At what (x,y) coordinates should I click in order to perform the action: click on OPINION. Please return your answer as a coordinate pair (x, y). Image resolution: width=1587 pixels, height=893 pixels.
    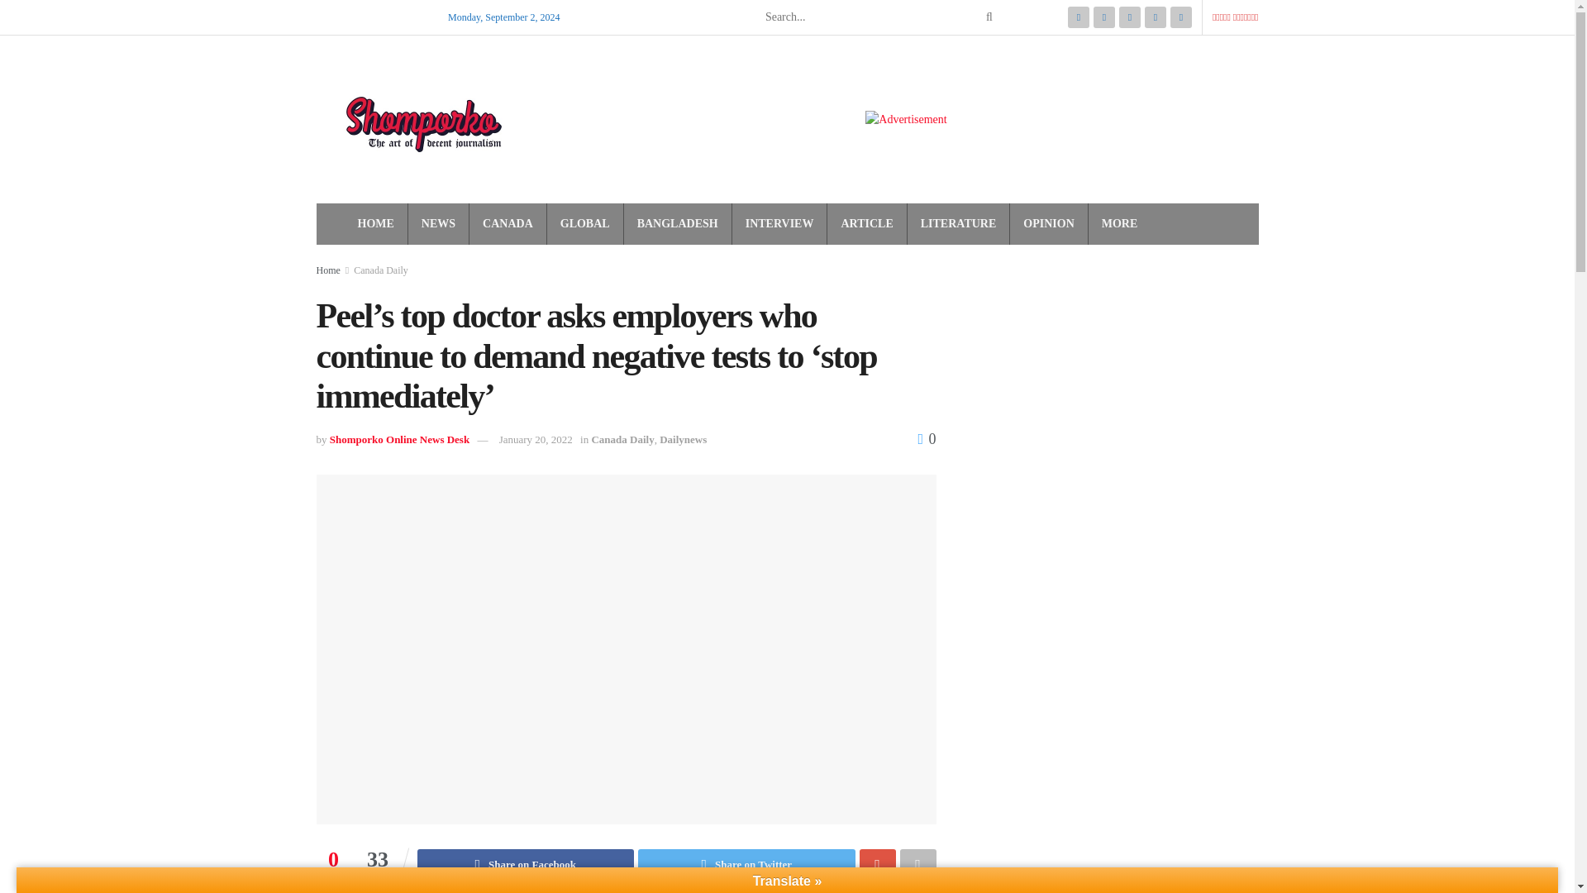
    Looking at the image, I should click on (1048, 224).